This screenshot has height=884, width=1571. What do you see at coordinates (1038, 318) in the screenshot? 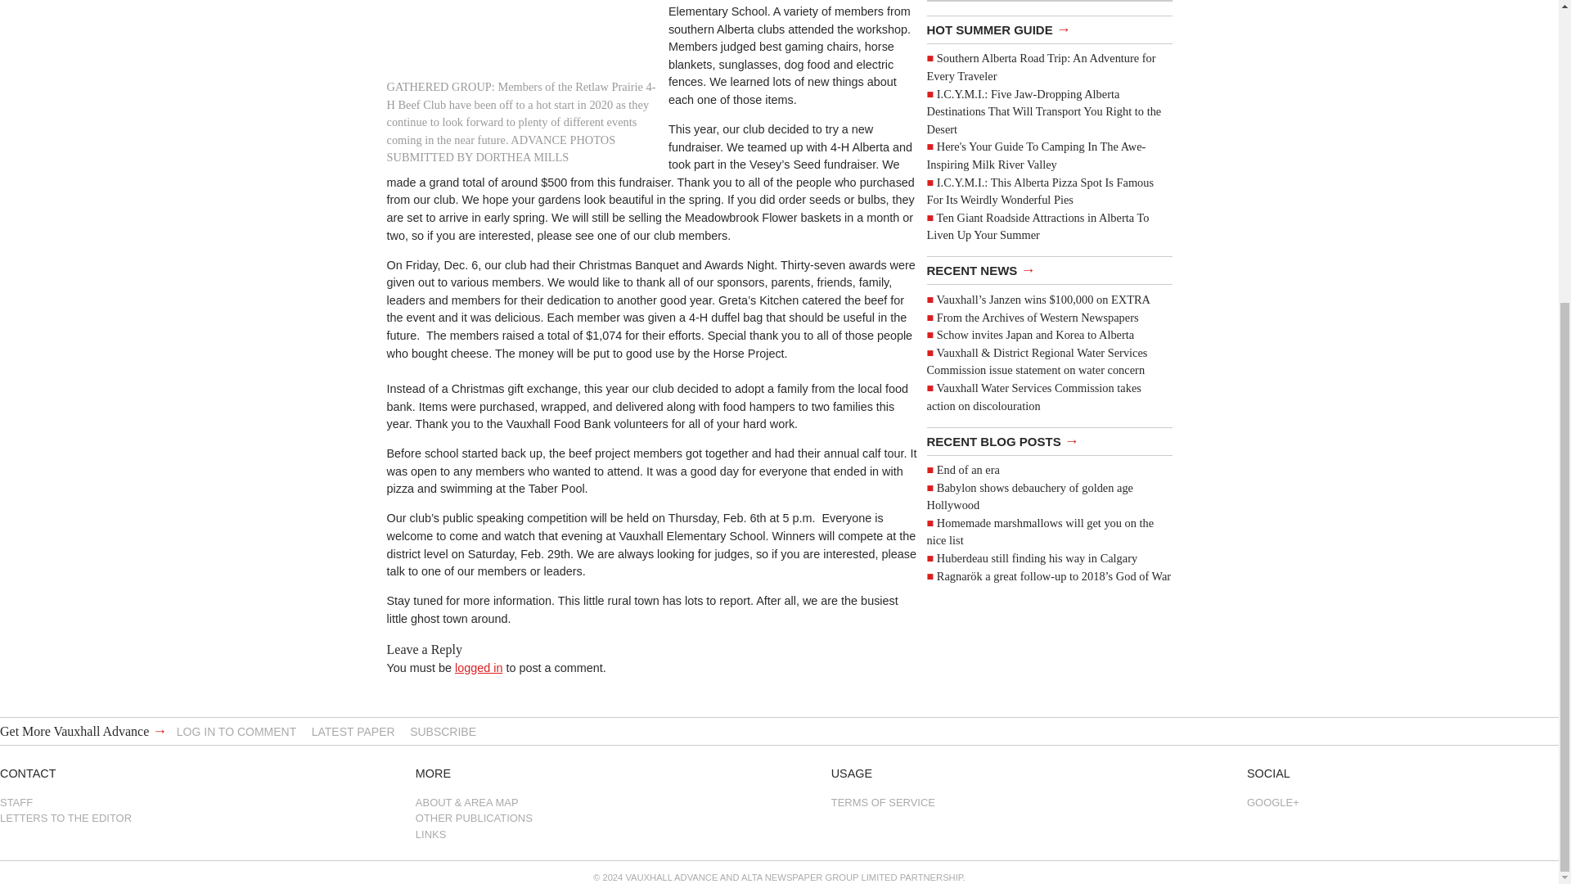
I see `From the Archives of Western Newspapers` at bounding box center [1038, 318].